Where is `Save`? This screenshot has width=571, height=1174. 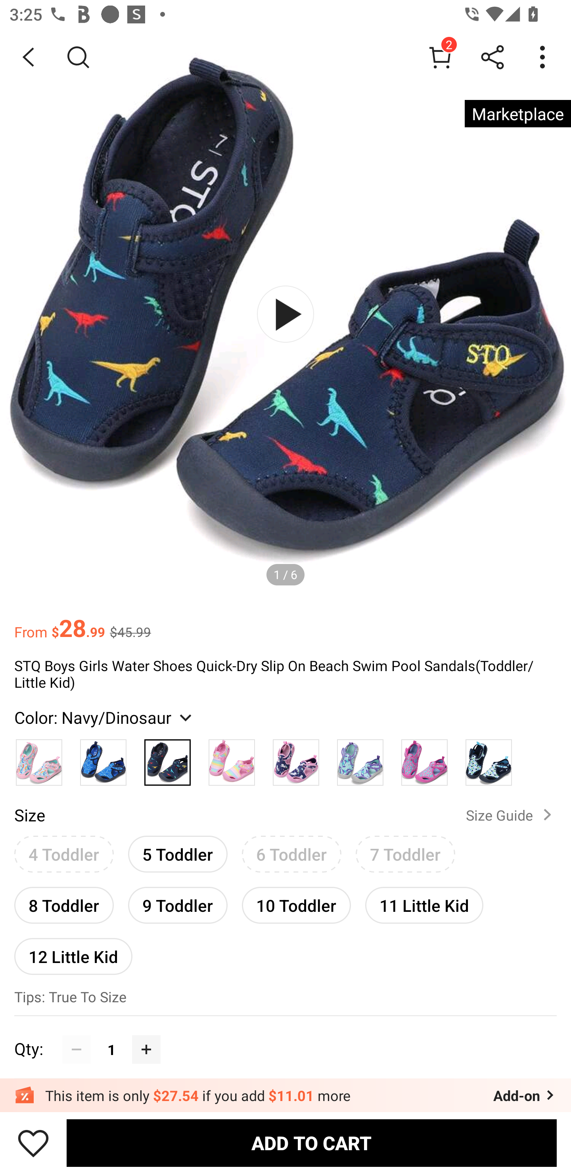 Save is located at coordinates (33, 1143).